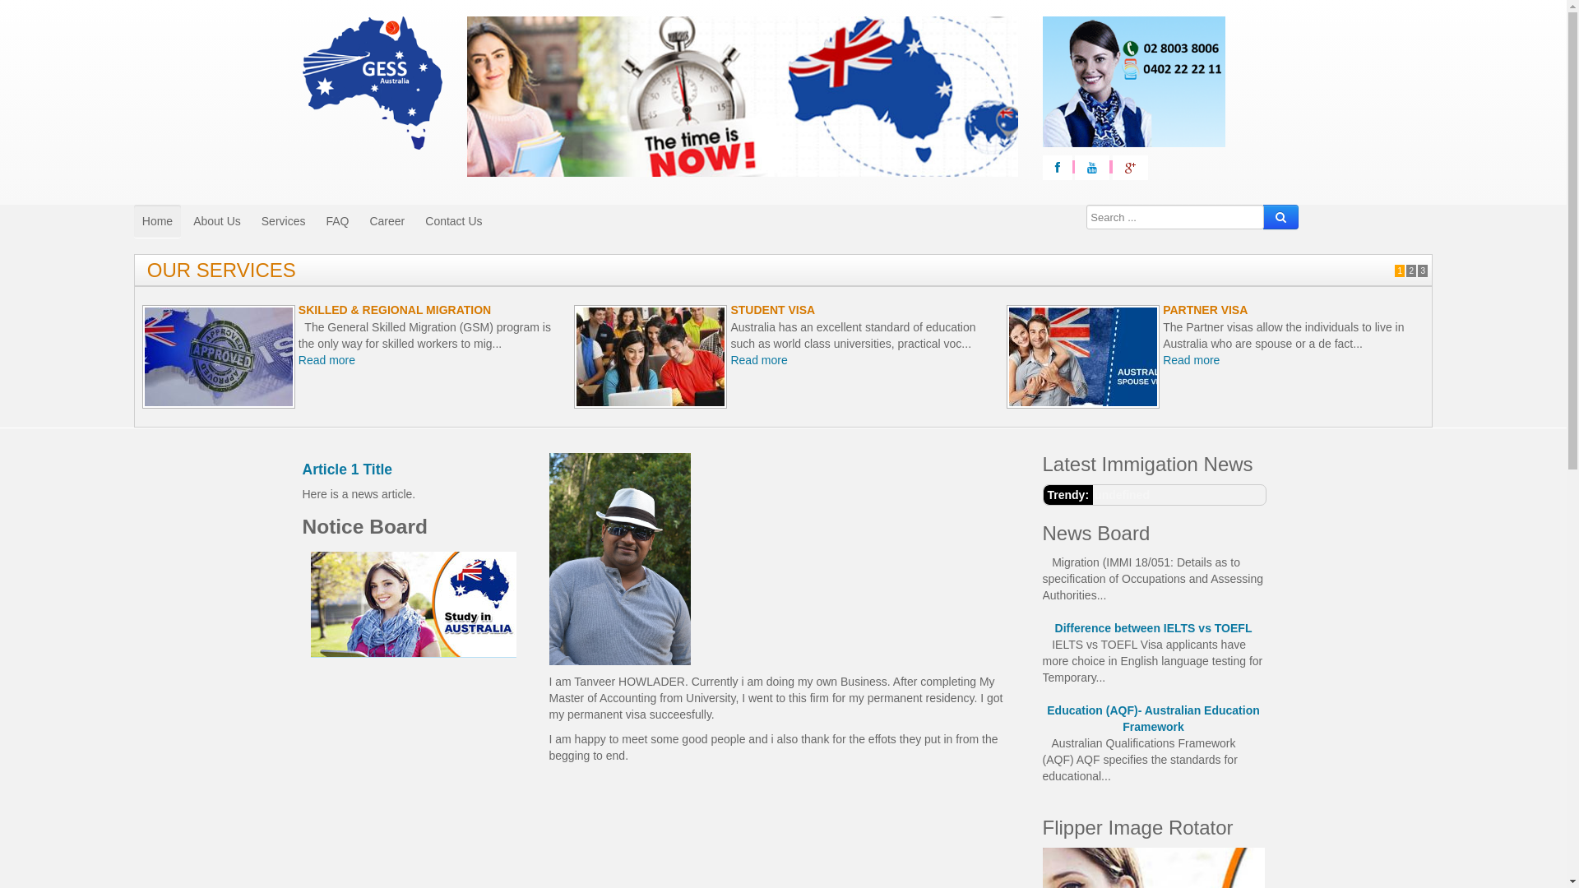 The width and height of the screenshot is (1579, 888). What do you see at coordinates (1154, 812) in the screenshot?
I see `Education (AQF)- Australian Education Framework` at bounding box center [1154, 812].